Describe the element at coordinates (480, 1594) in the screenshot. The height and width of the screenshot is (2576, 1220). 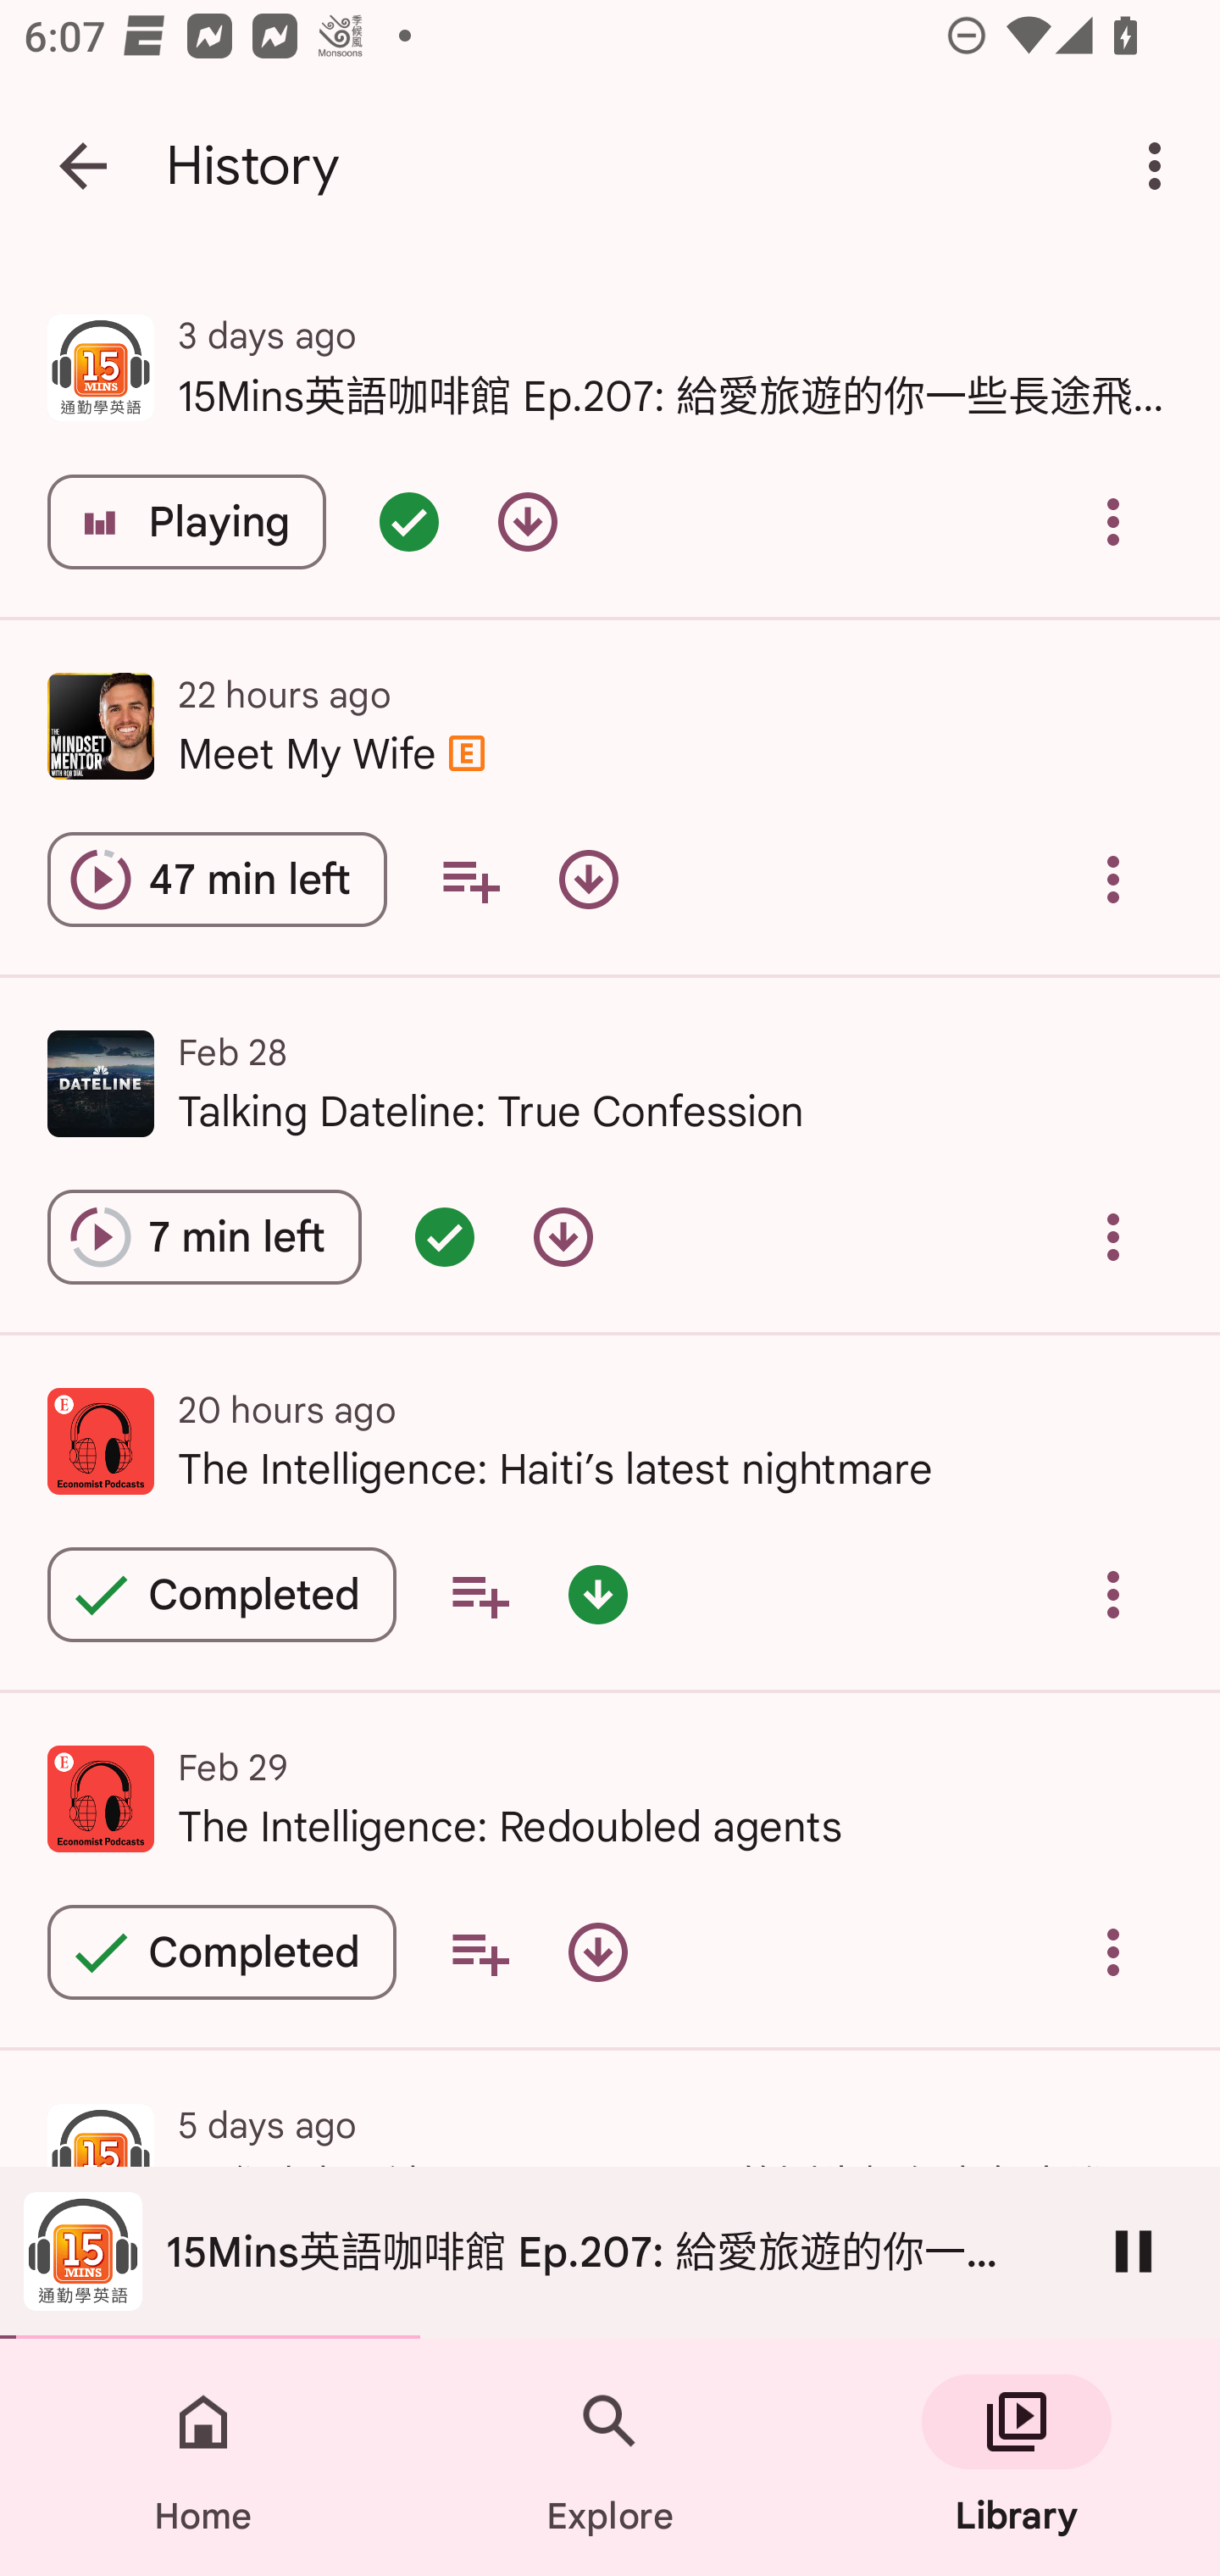
I see `Add to your queue` at that location.